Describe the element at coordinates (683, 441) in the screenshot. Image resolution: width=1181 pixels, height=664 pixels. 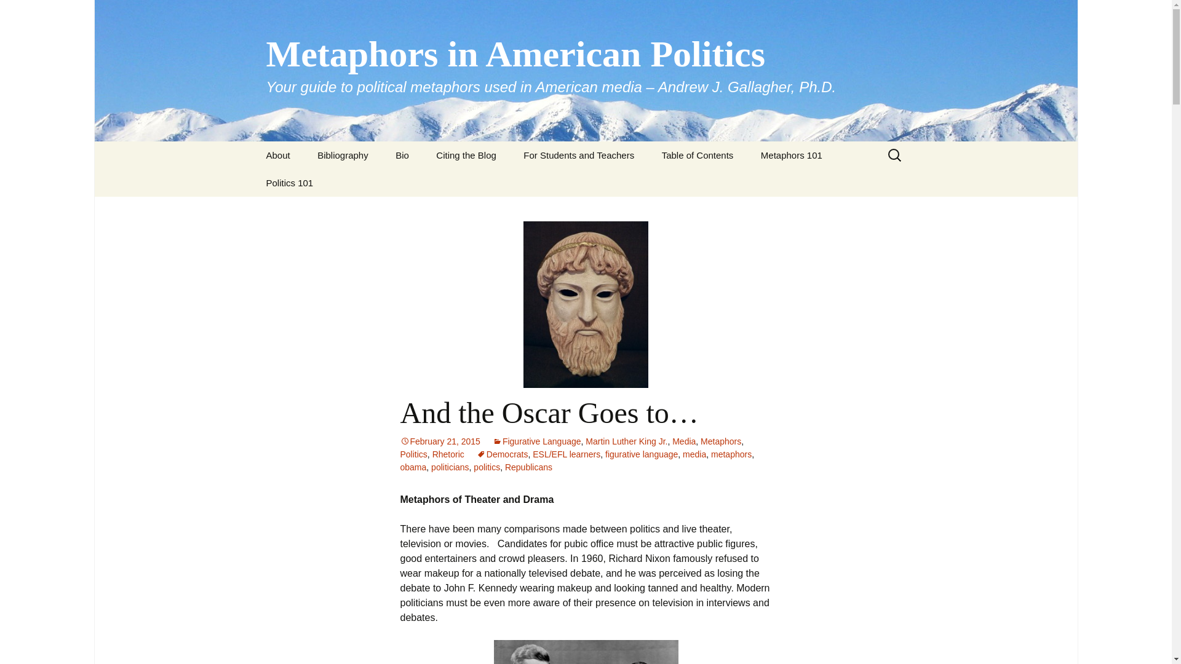
I see `Media` at that location.